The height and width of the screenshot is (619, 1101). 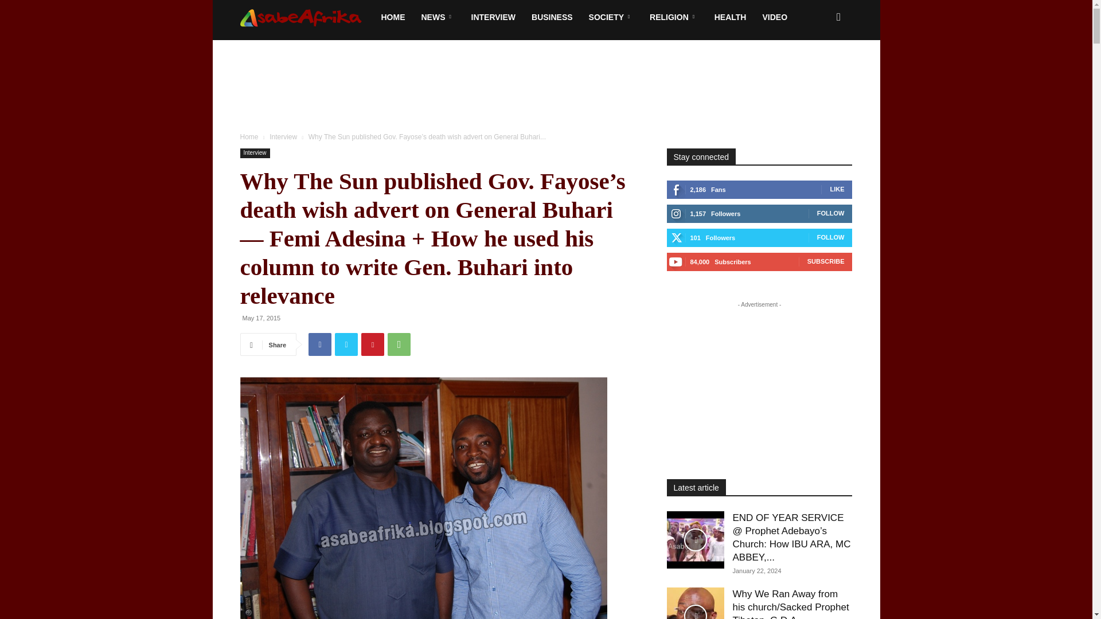 I want to click on NEWS, so click(x=438, y=17).